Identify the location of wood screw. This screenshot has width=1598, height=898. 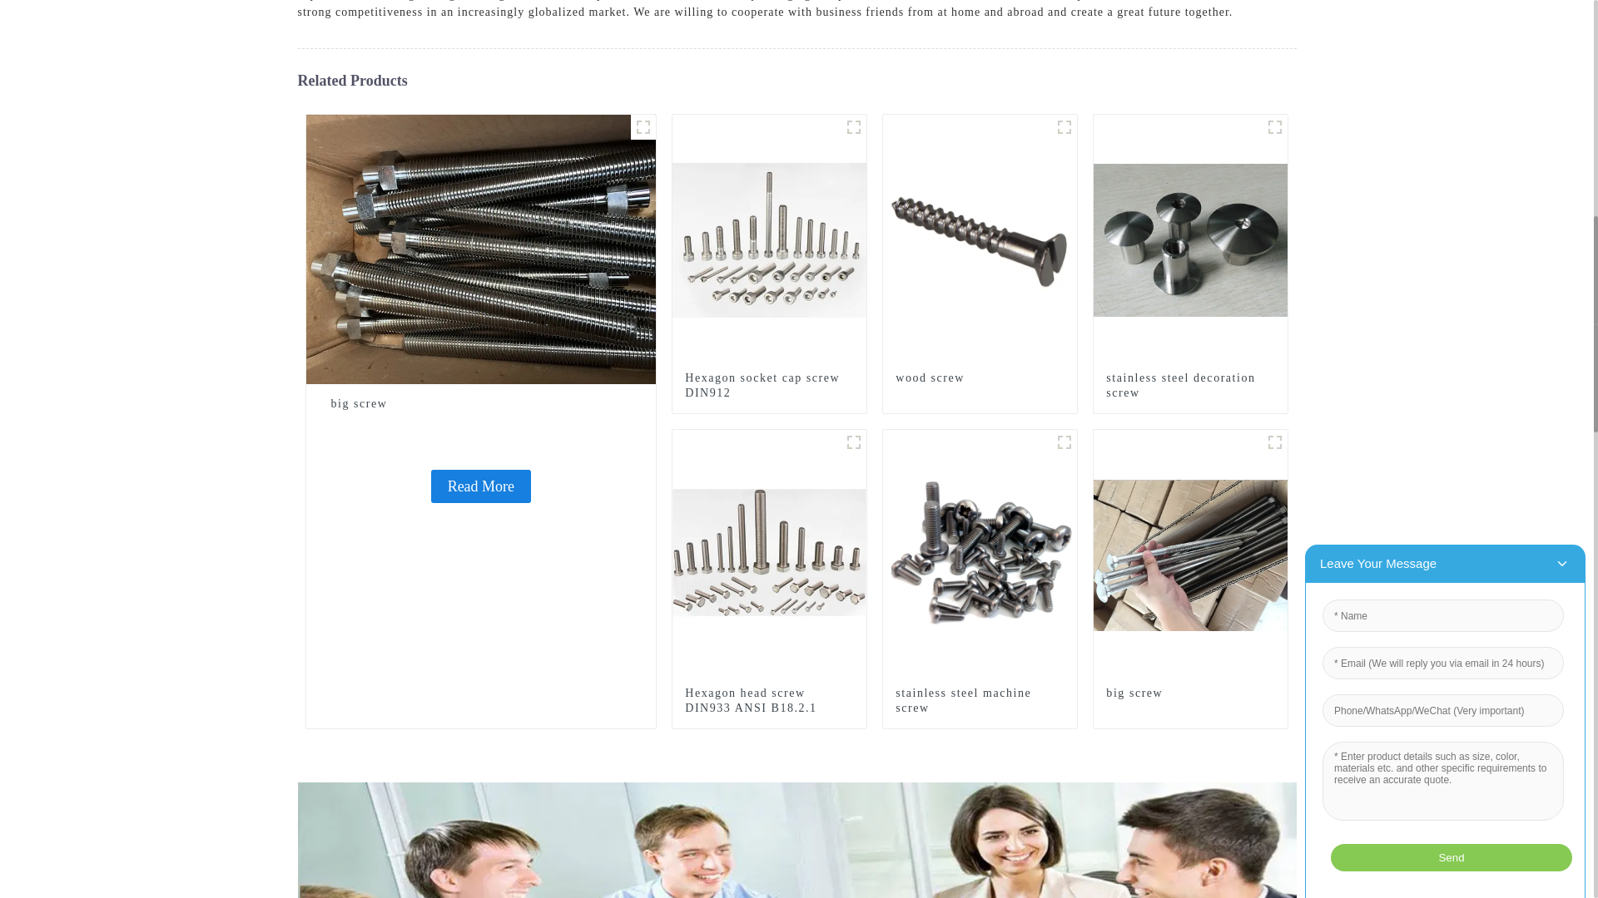
(980, 238).